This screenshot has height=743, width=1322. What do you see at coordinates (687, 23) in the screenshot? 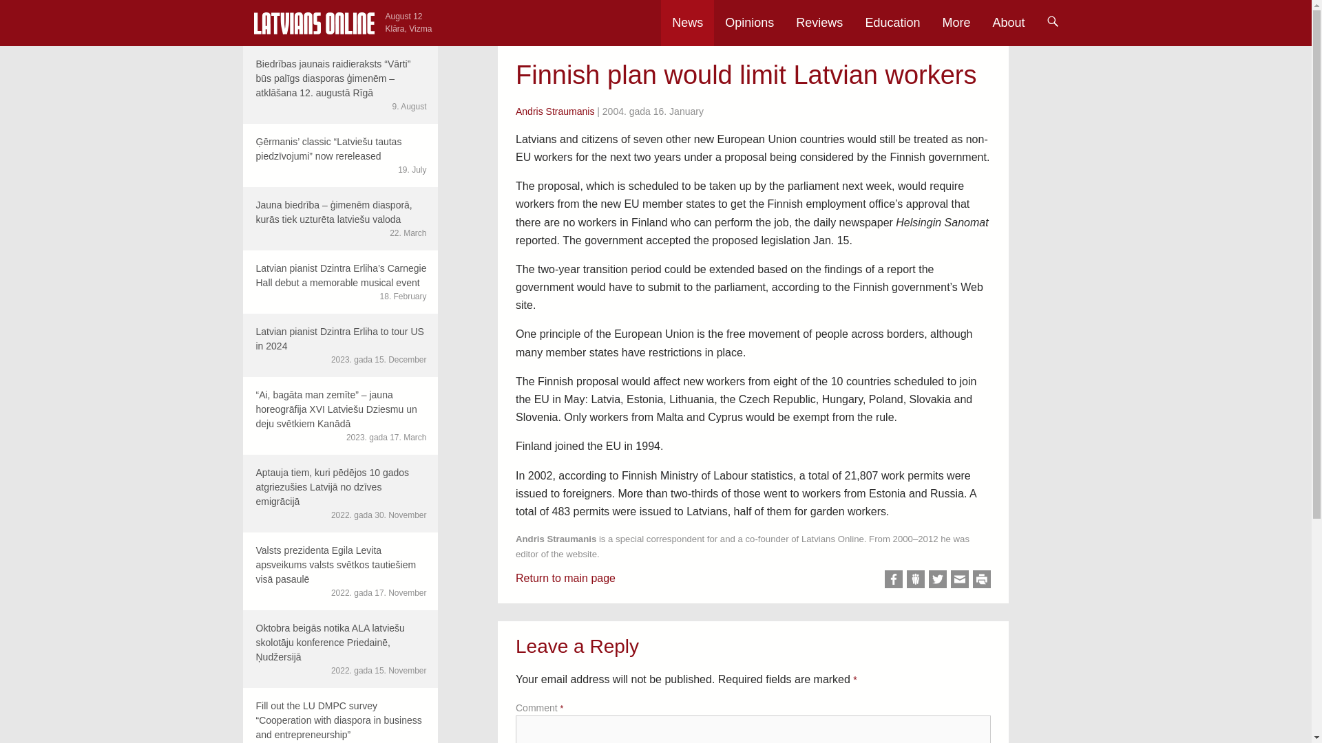
I see `News` at bounding box center [687, 23].